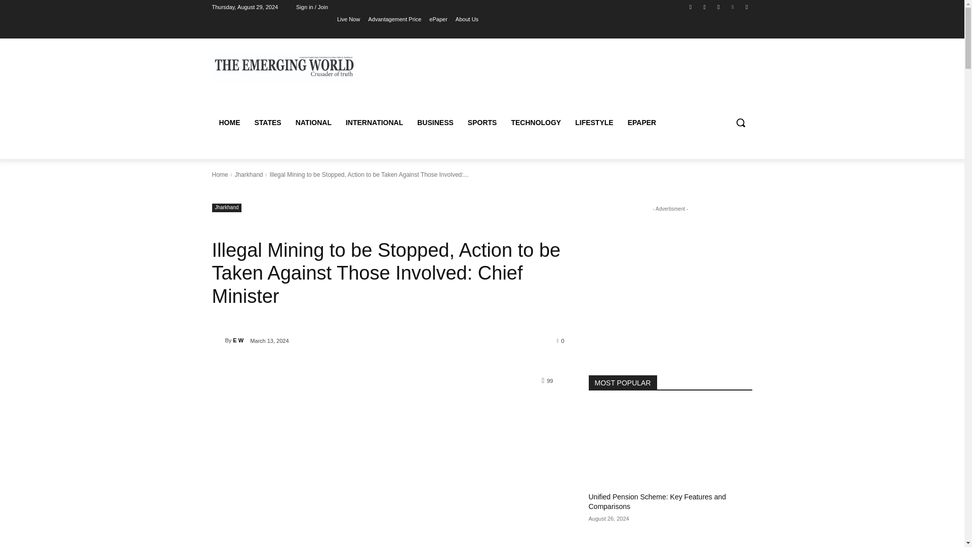  What do you see at coordinates (394, 19) in the screenshot?
I see `Advantagement Price` at bounding box center [394, 19].